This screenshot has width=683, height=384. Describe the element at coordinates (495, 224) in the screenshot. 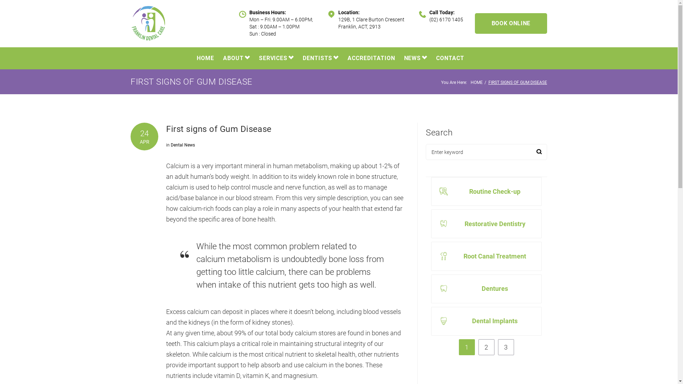

I see `Restorative Dentistry` at that location.